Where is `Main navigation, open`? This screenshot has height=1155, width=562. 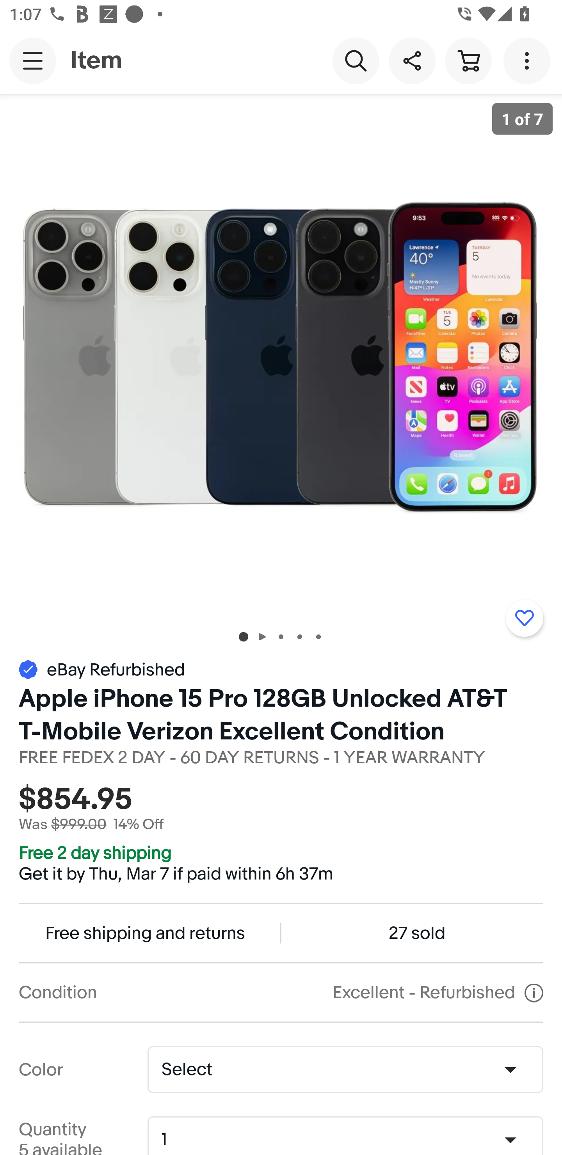
Main navigation, open is located at coordinates (33, 60).